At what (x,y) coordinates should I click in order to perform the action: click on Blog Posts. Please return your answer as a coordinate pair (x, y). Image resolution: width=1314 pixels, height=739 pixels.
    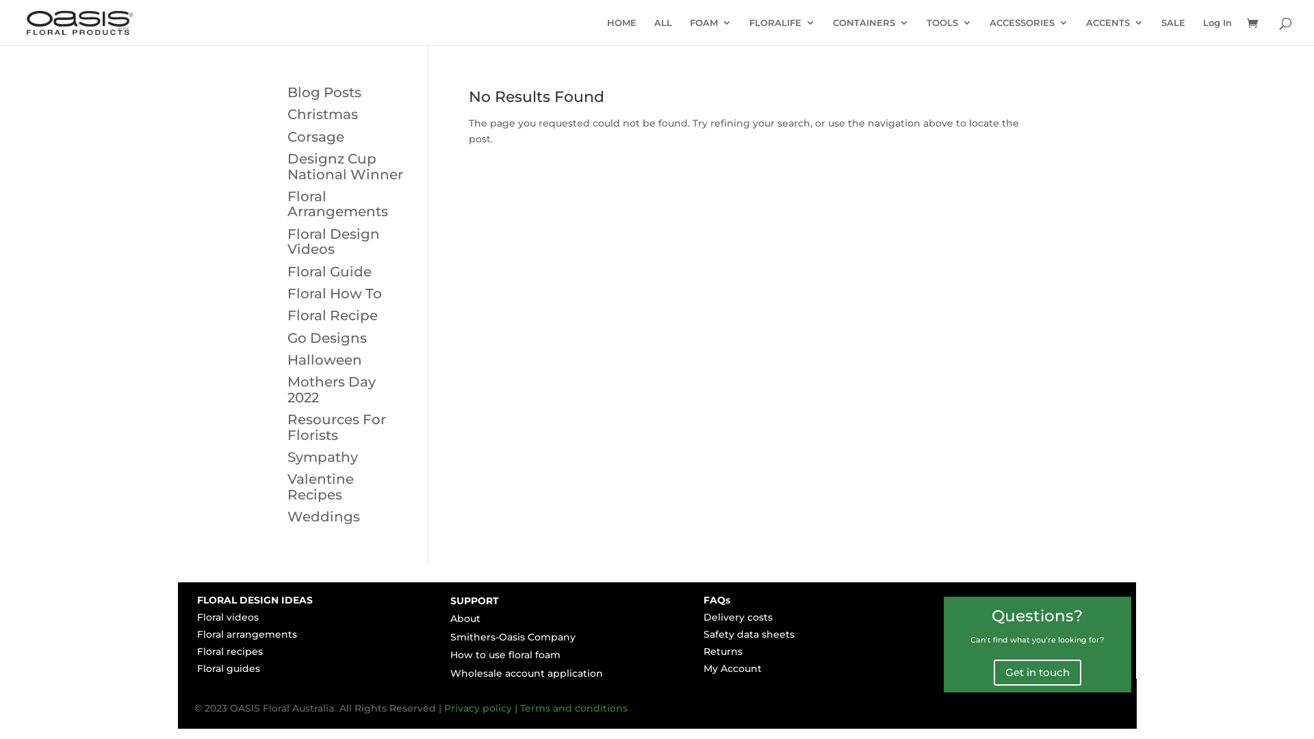
    Looking at the image, I should click on (324, 92).